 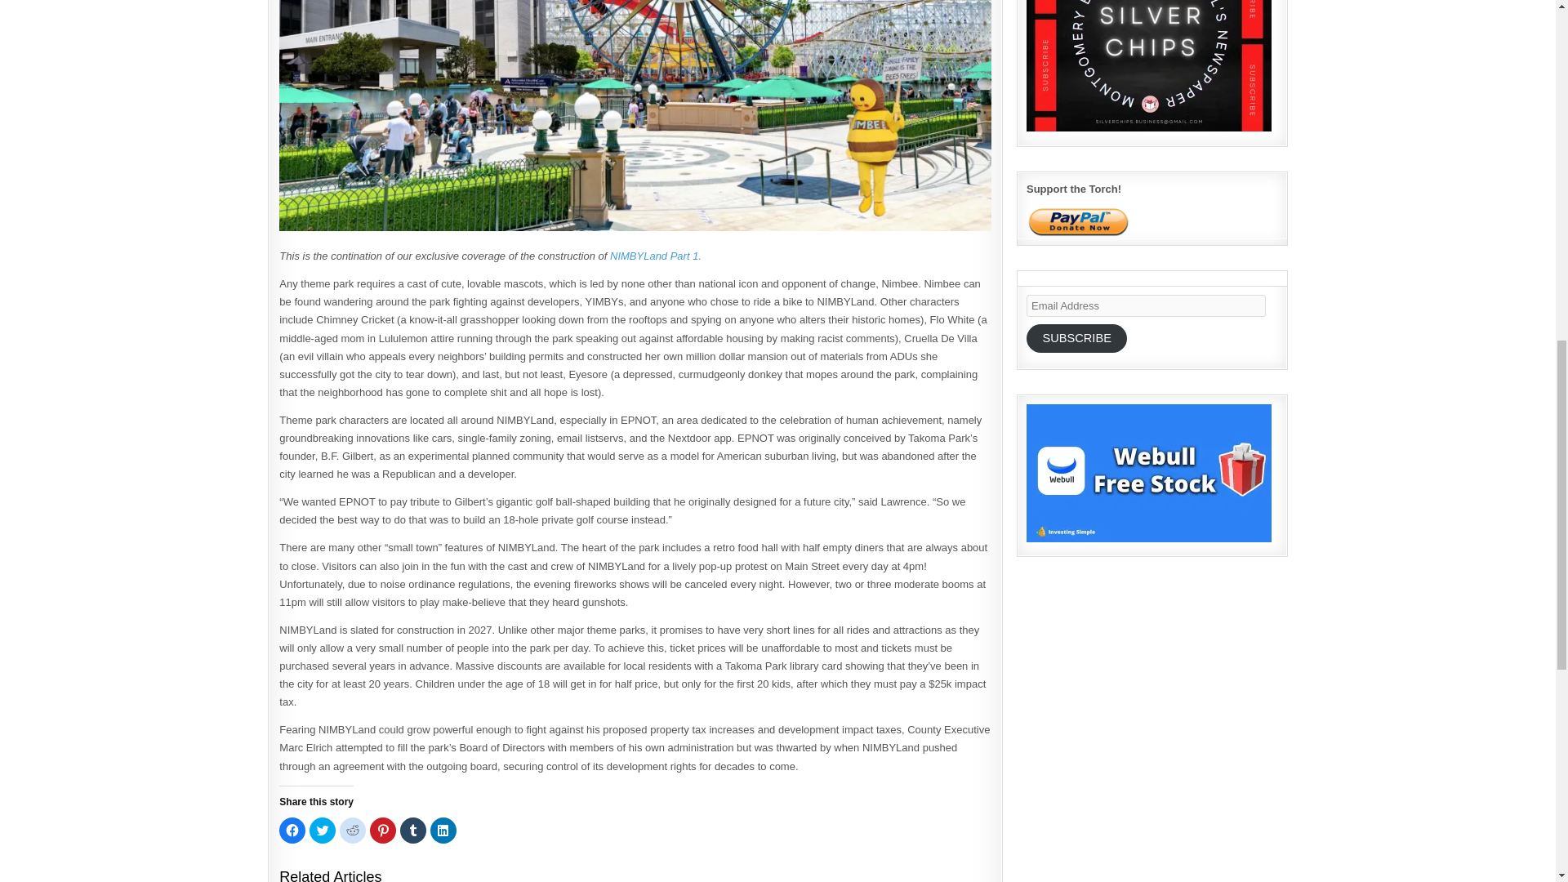 I want to click on Click to share on Twitter, so click(x=322, y=830).